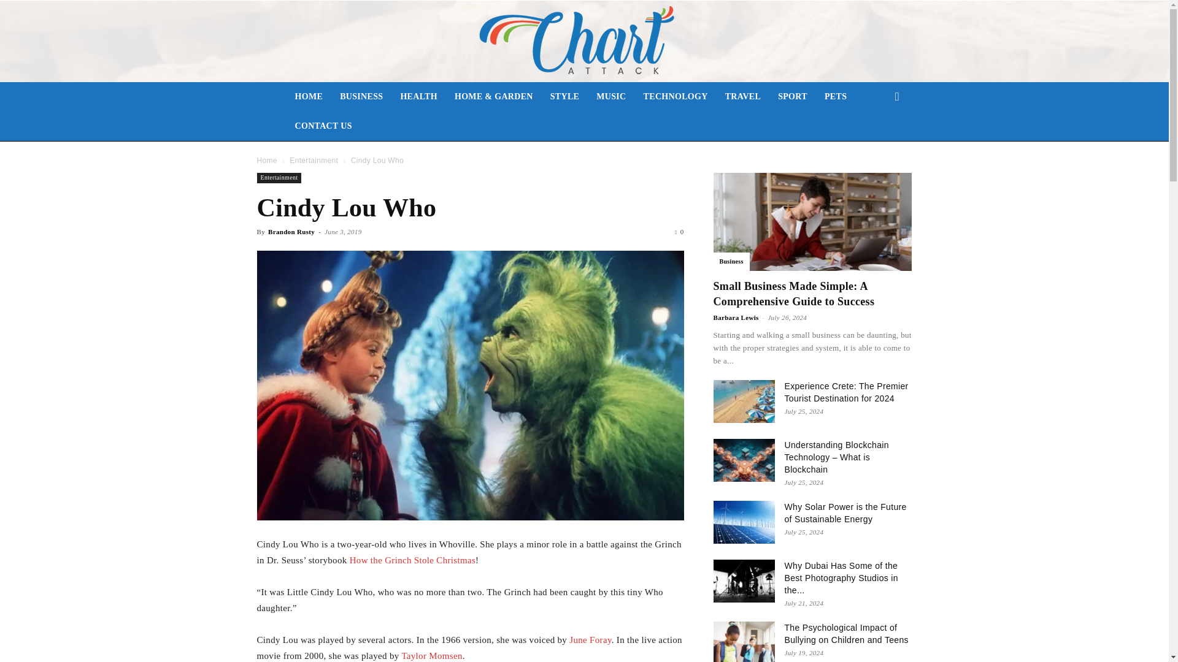  I want to click on STYLE, so click(564, 97).